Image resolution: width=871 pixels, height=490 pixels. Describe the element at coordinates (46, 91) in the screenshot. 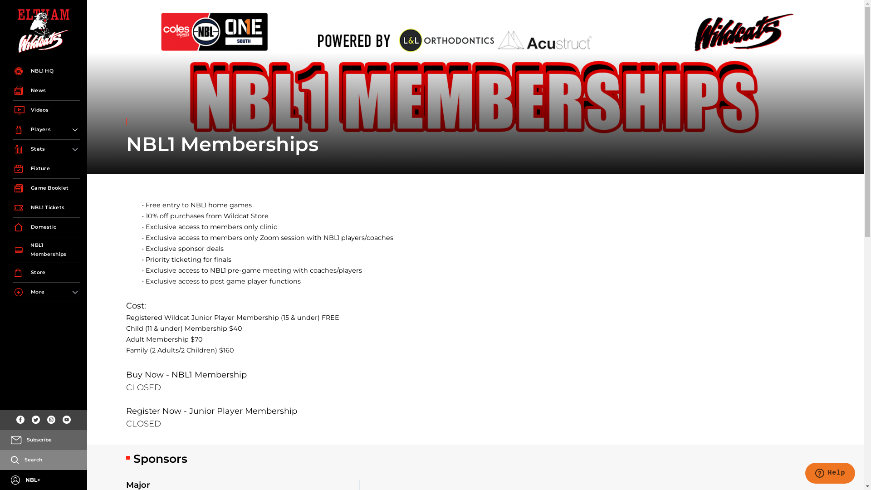

I see `News` at that location.